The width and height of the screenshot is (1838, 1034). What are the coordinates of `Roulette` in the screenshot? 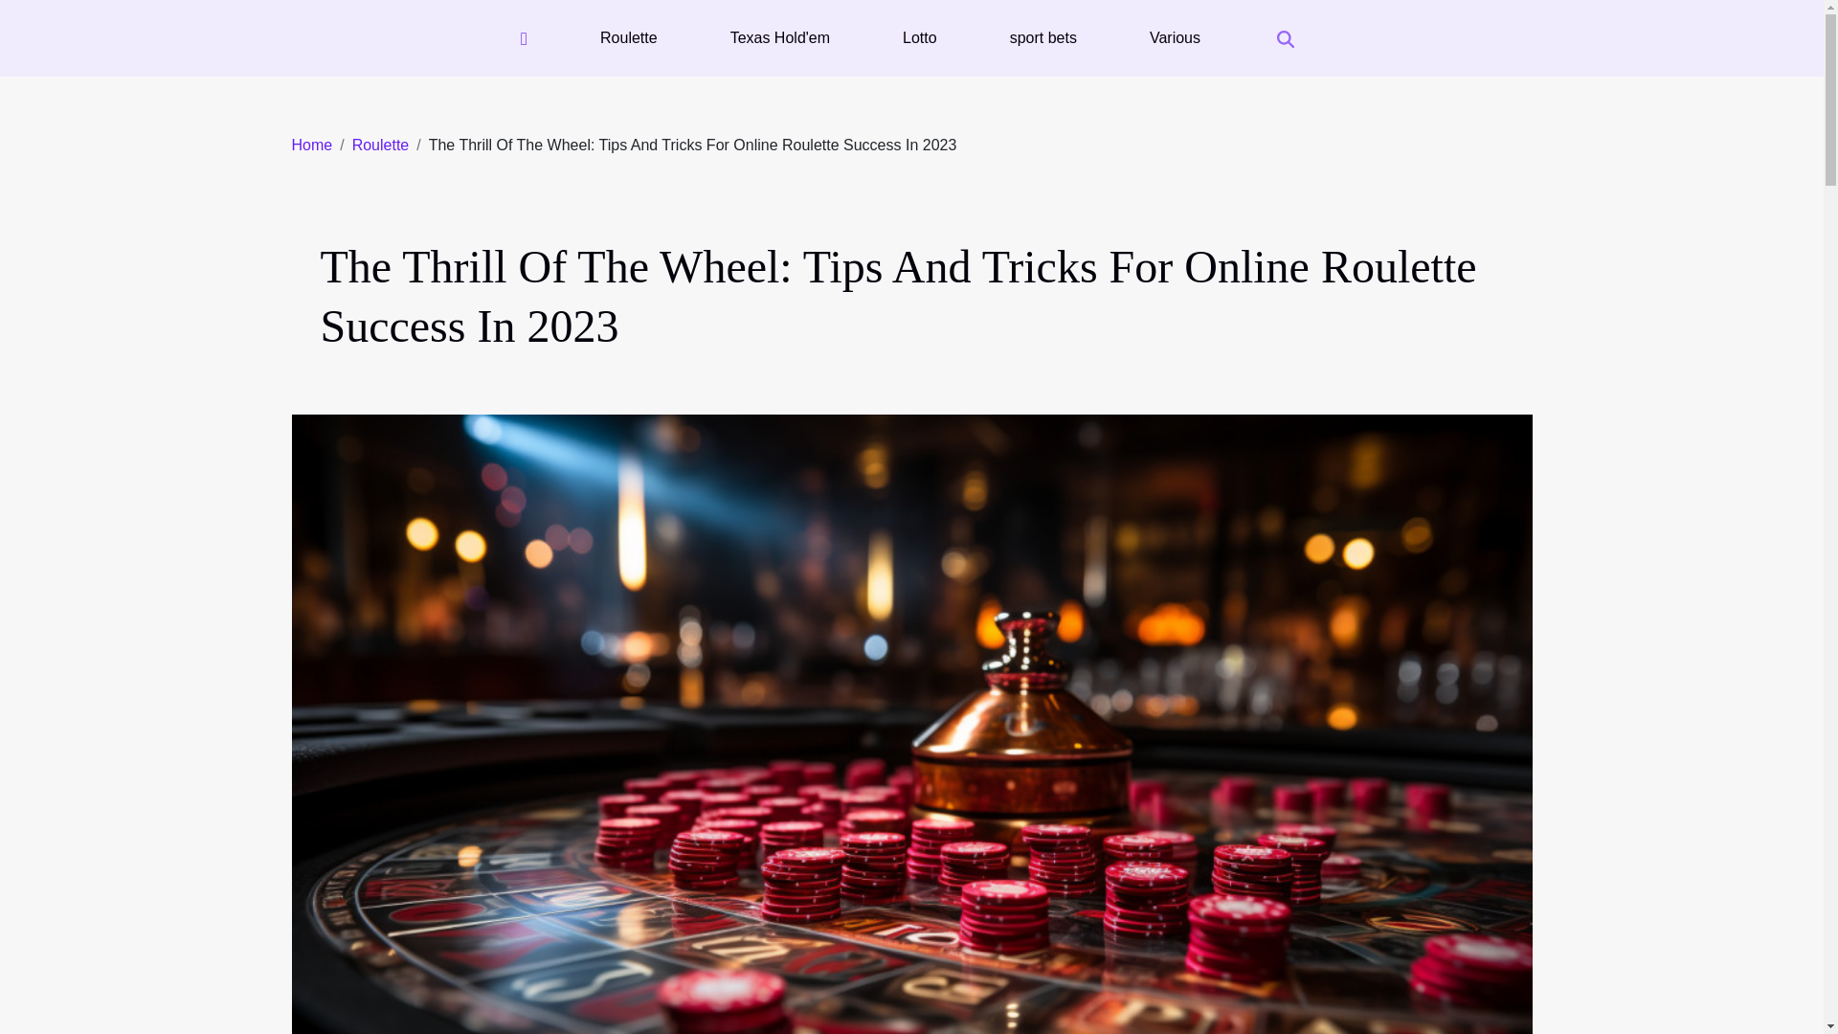 It's located at (628, 38).